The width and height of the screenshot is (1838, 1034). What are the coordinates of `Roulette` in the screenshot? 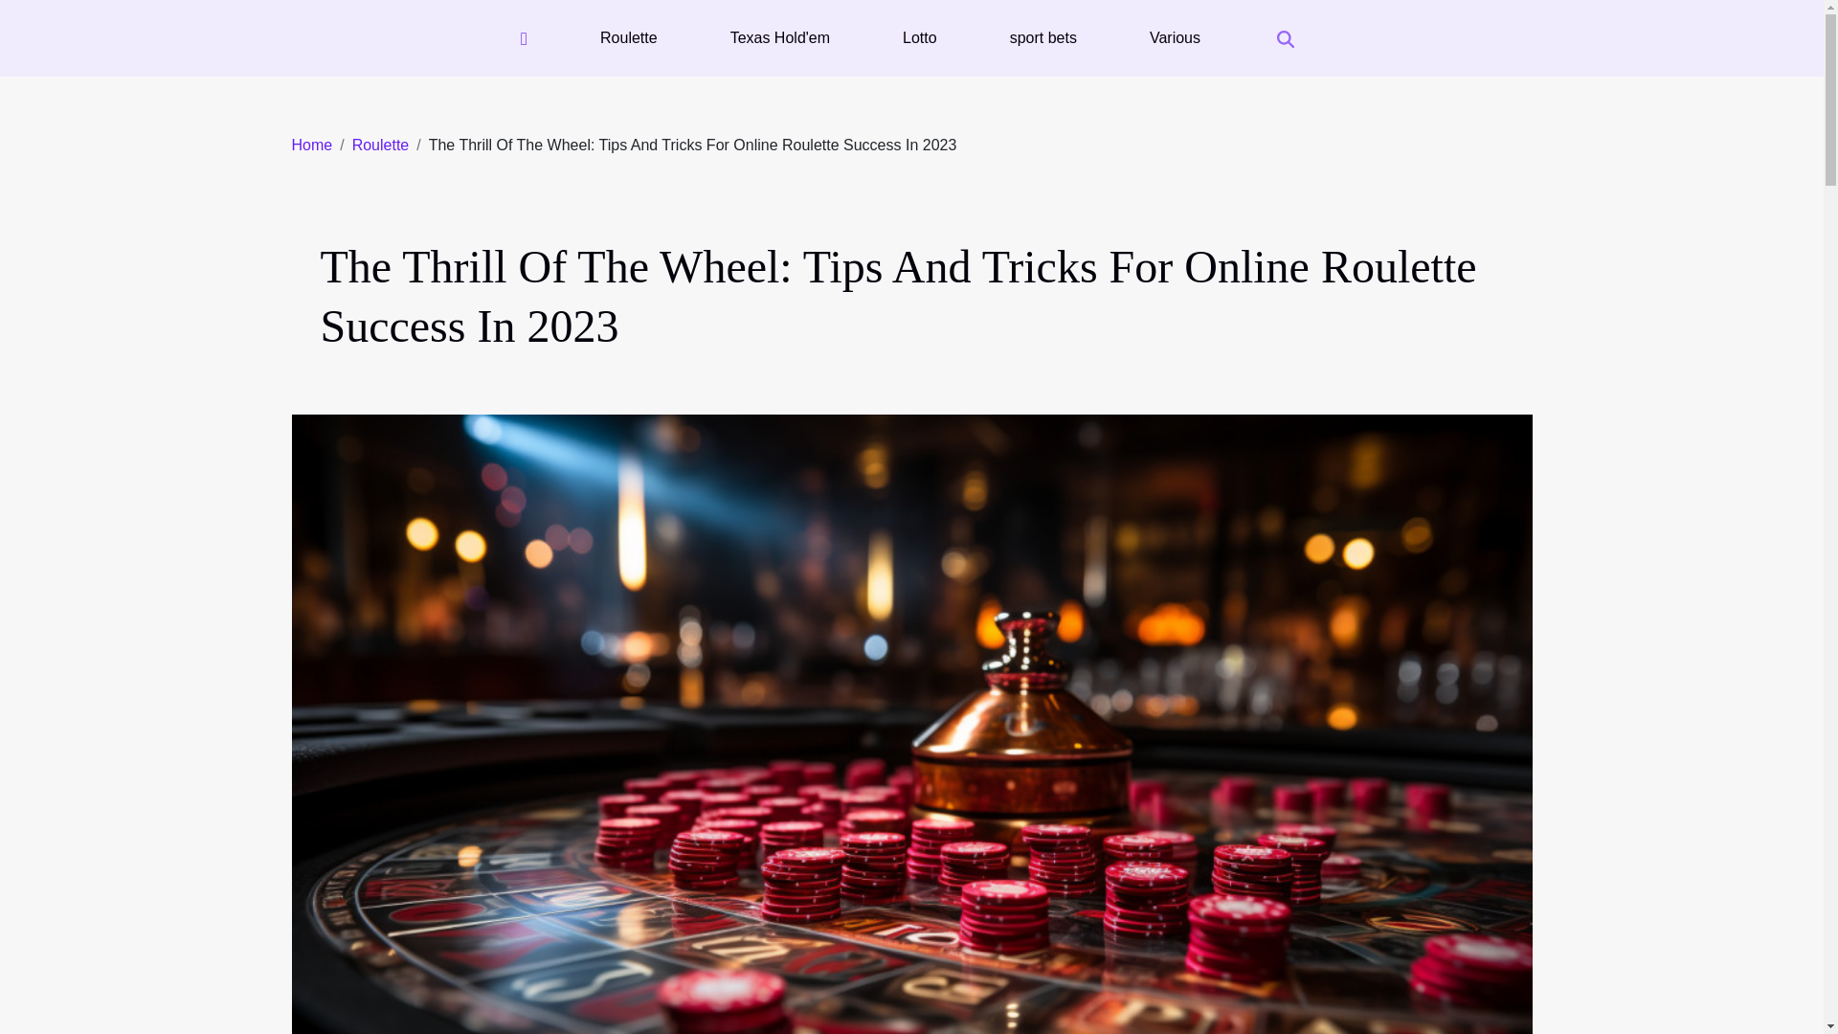 It's located at (628, 38).